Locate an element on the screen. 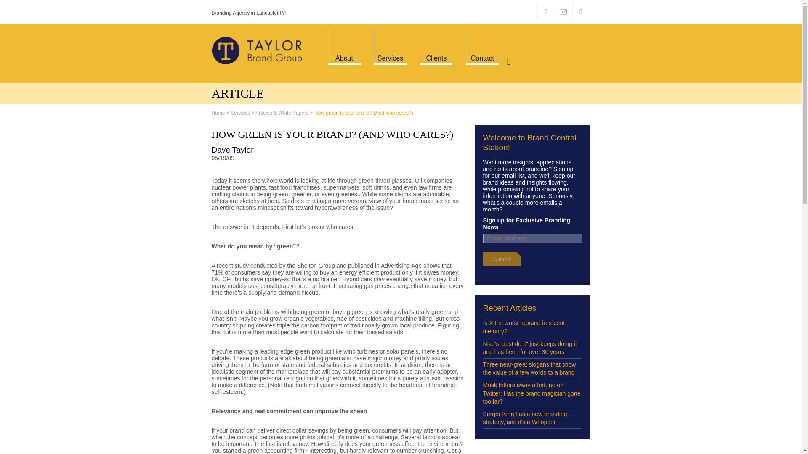 This screenshot has height=454, width=808. About is located at coordinates (344, 58).